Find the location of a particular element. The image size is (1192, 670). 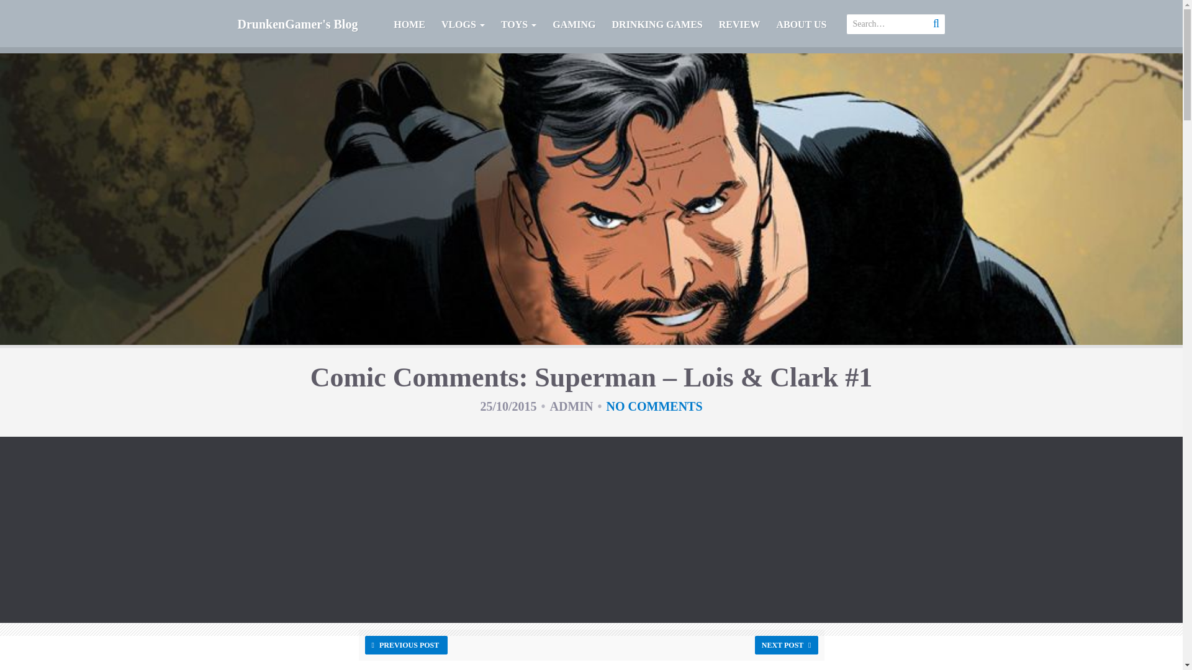

REVIEW is located at coordinates (739, 27).